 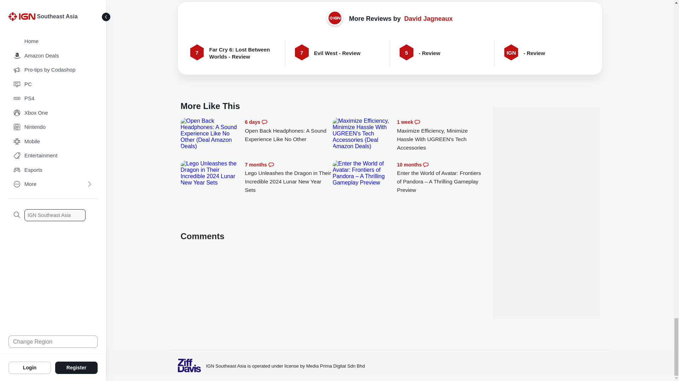 What do you see at coordinates (289, 131) in the screenshot?
I see `Open Back Headphones: A Sound Experience Like No Other` at bounding box center [289, 131].